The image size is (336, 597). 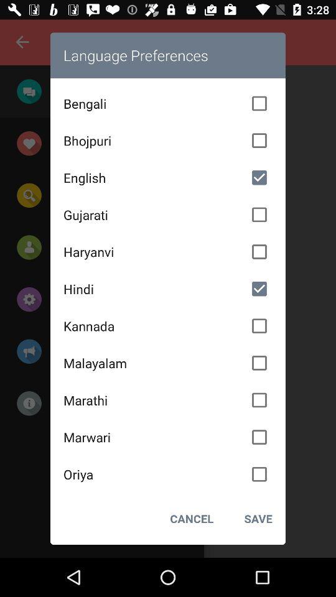 What do you see at coordinates (253, 519) in the screenshot?
I see `select save at the bottom right corner` at bounding box center [253, 519].